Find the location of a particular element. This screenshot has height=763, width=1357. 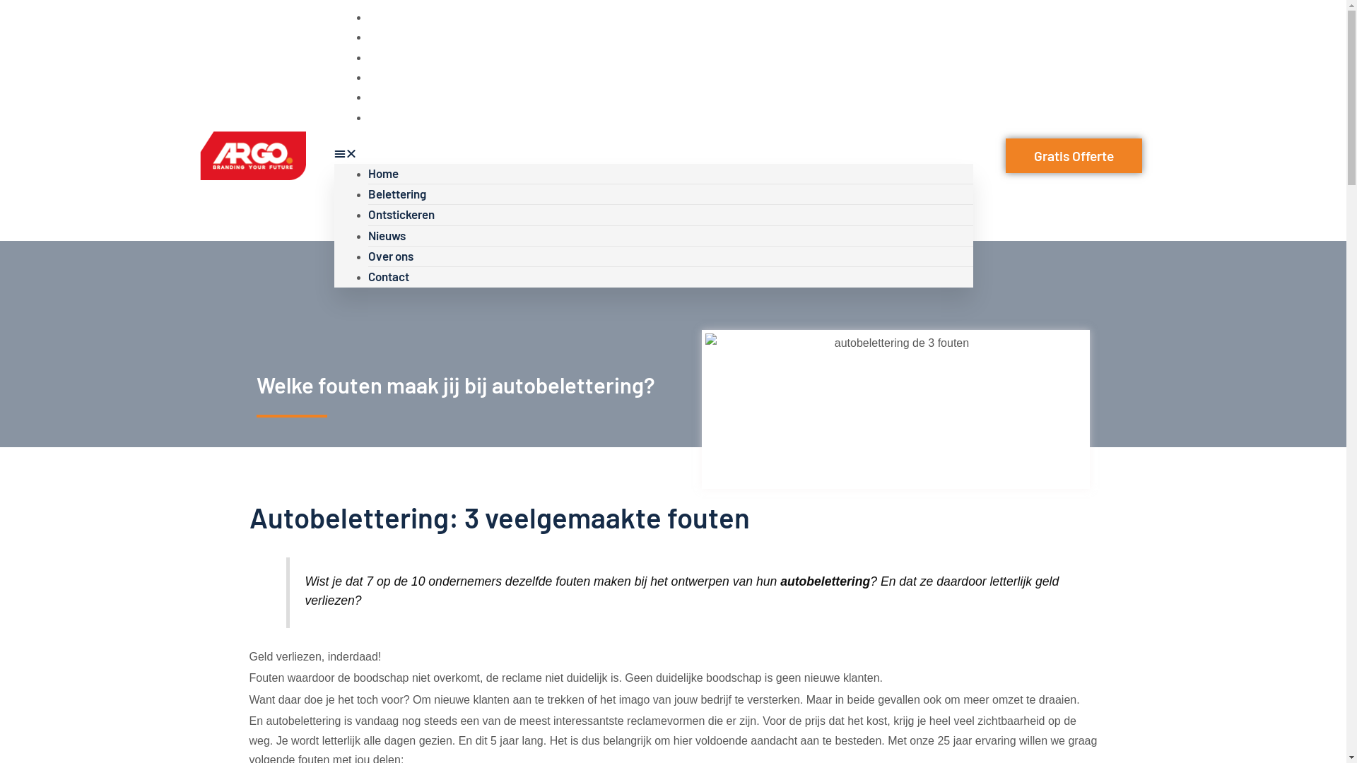

Home is located at coordinates (383, 16).